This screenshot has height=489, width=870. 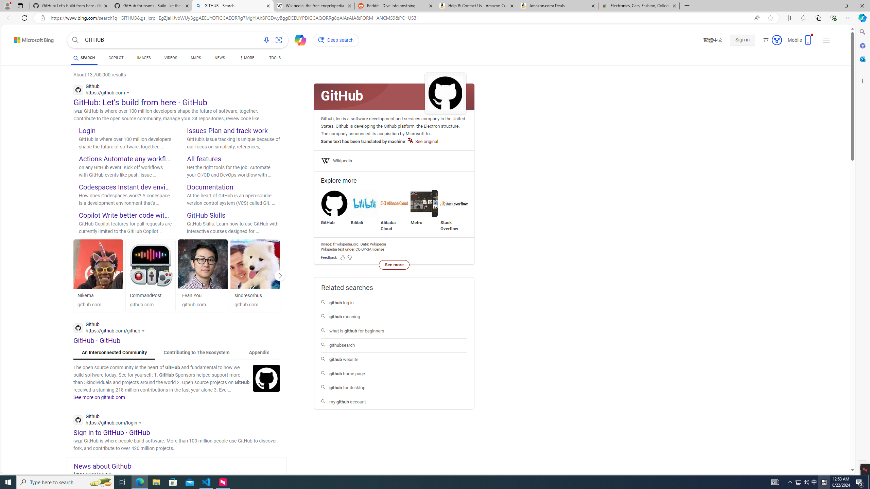 I want to click on AutomationID: rh_meter, so click(x=777, y=40).